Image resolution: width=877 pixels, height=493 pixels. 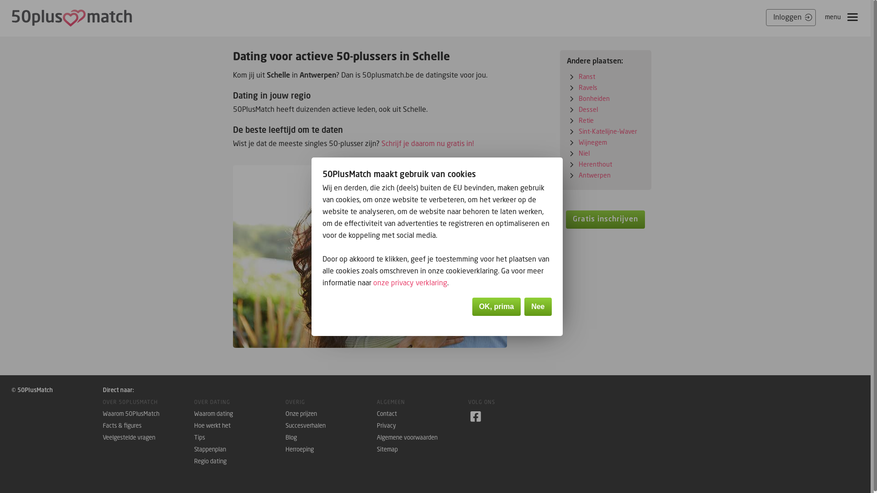 What do you see at coordinates (331, 438) in the screenshot?
I see `Blog` at bounding box center [331, 438].